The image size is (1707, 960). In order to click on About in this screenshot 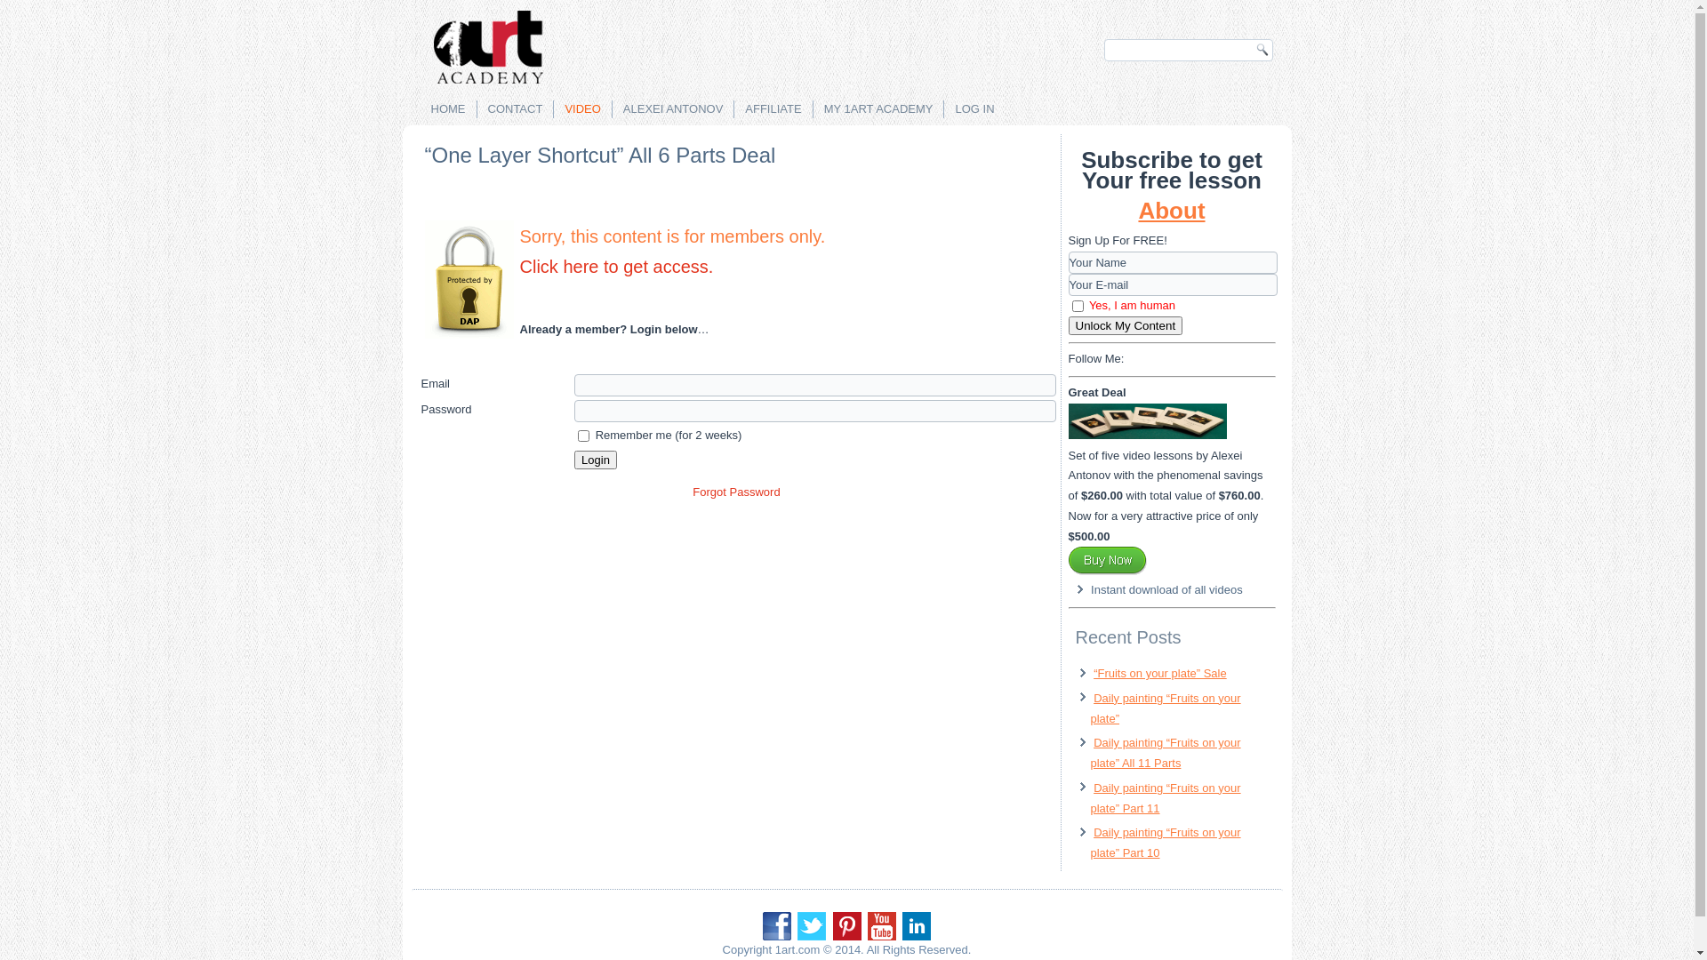, I will do `click(1172, 211)`.